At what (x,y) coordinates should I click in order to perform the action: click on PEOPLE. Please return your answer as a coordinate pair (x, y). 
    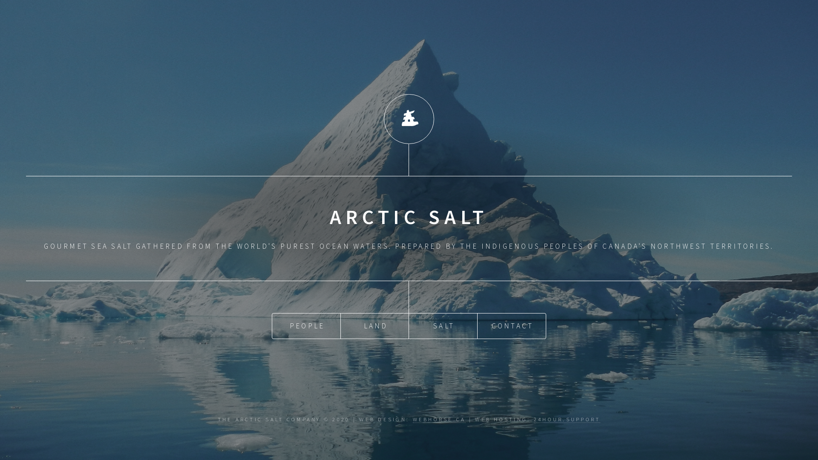
    Looking at the image, I should click on (306, 326).